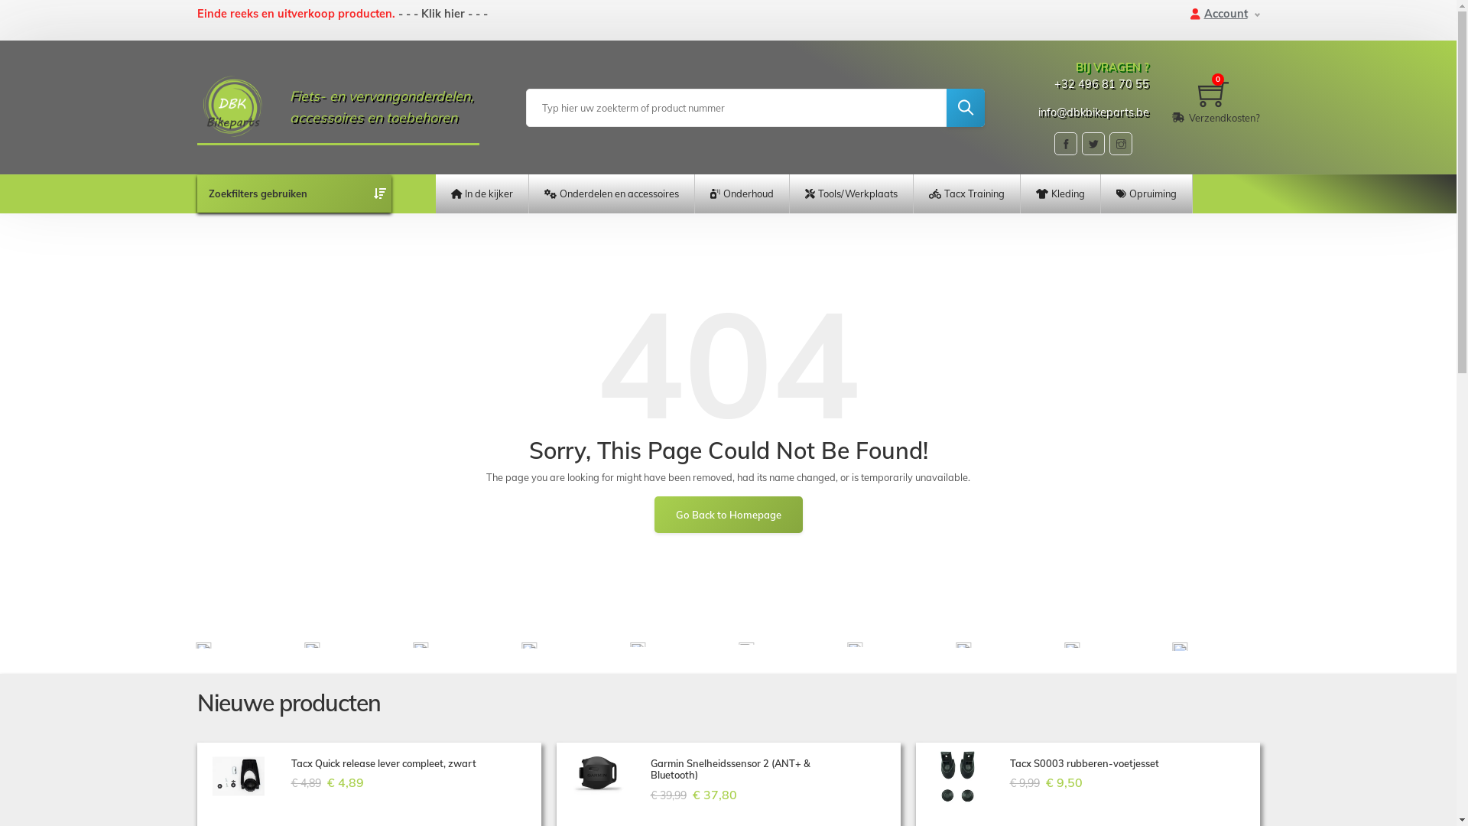 The width and height of the screenshot is (1468, 826). Describe the element at coordinates (966, 194) in the screenshot. I see `Tacx Training` at that location.